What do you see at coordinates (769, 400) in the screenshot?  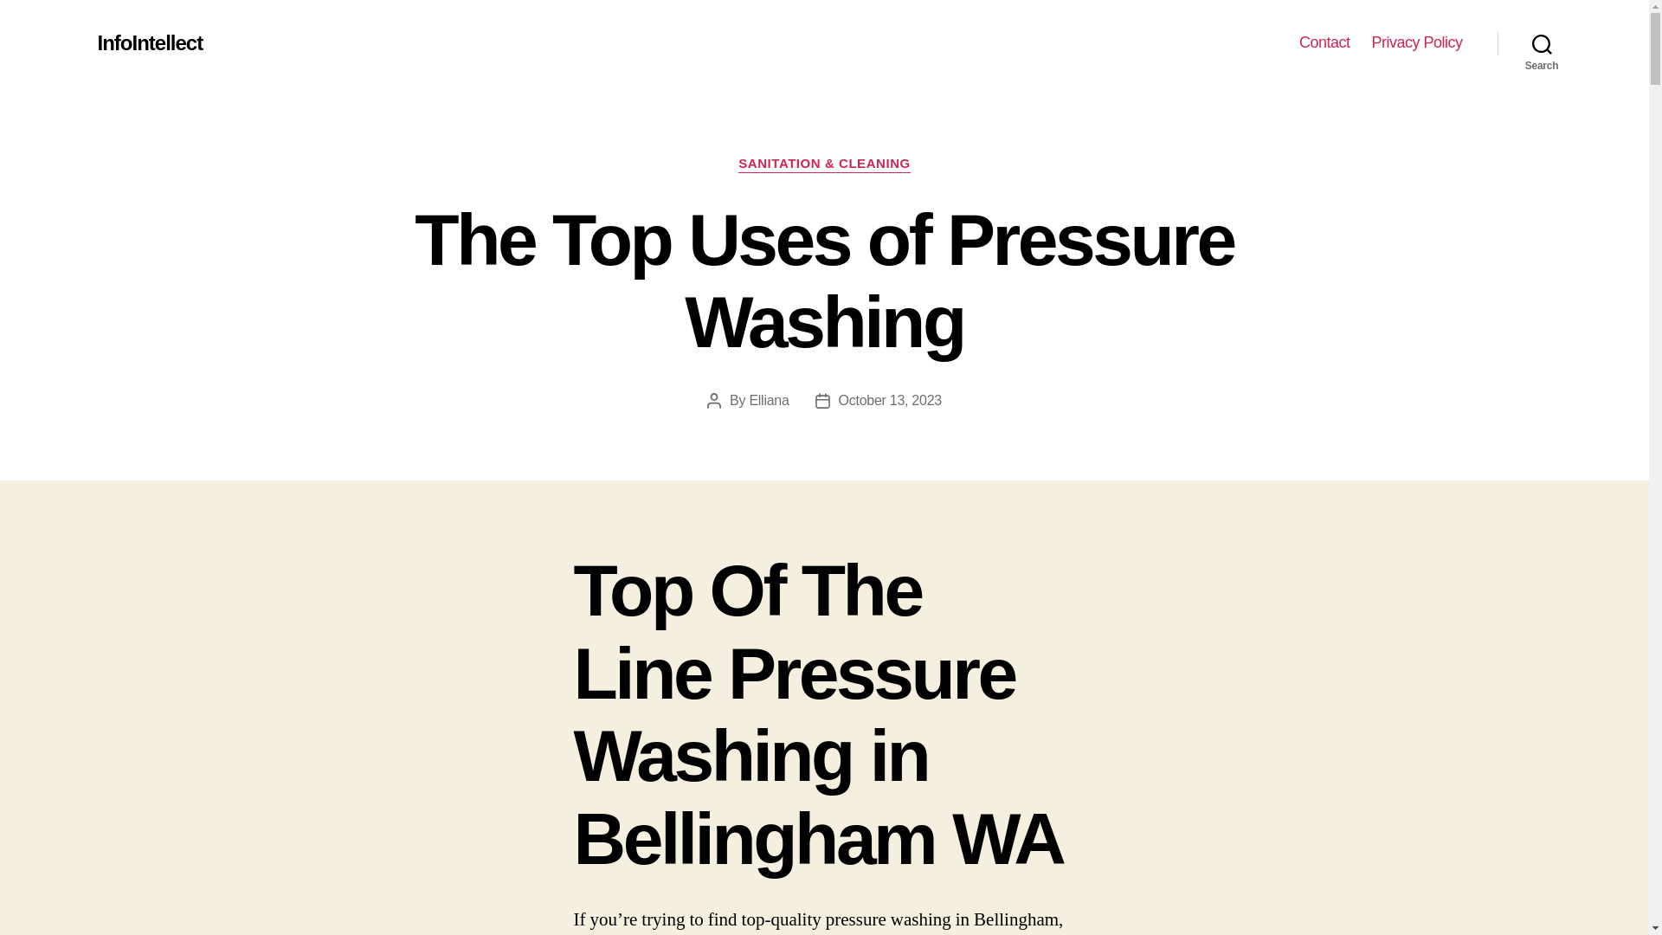 I see `Elliana` at bounding box center [769, 400].